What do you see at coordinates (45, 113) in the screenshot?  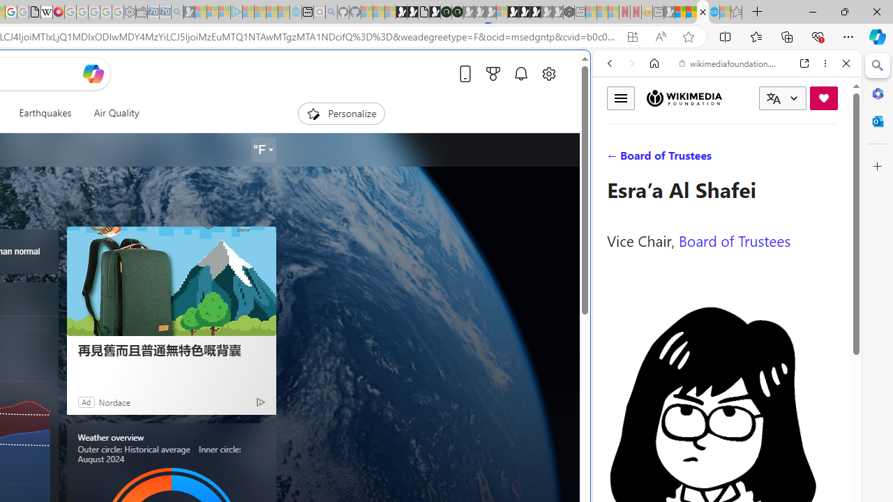 I see `Earthquakes` at bounding box center [45, 113].